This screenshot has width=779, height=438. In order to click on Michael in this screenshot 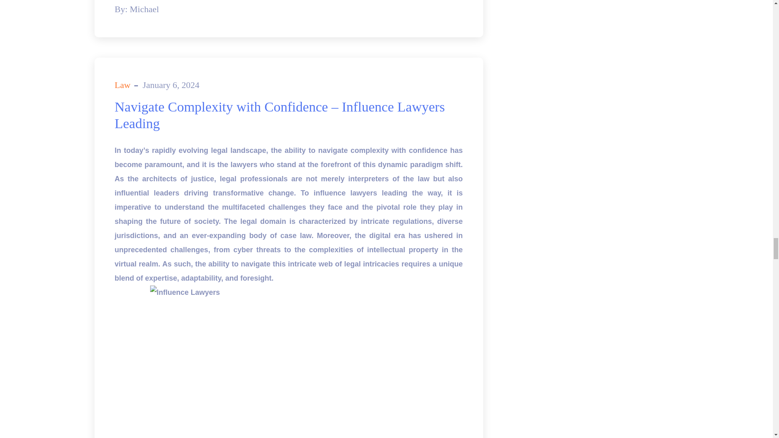, I will do `click(144, 9)`.